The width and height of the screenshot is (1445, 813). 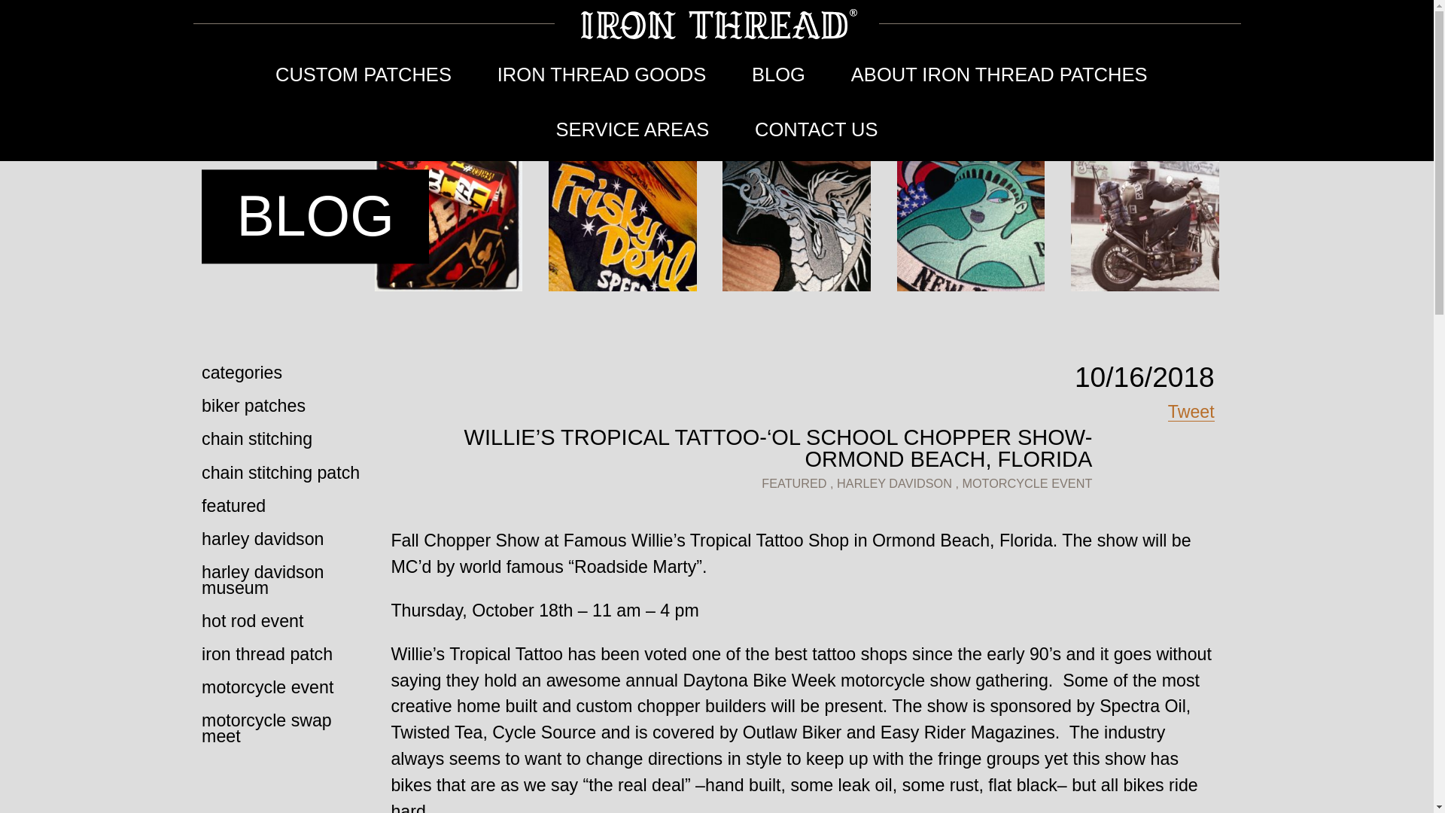 What do you see at coordinates (999, 78) in the screenshot?
I see `ABOUT IRON THREAD PATCHES` at bounding box center [999, 78].